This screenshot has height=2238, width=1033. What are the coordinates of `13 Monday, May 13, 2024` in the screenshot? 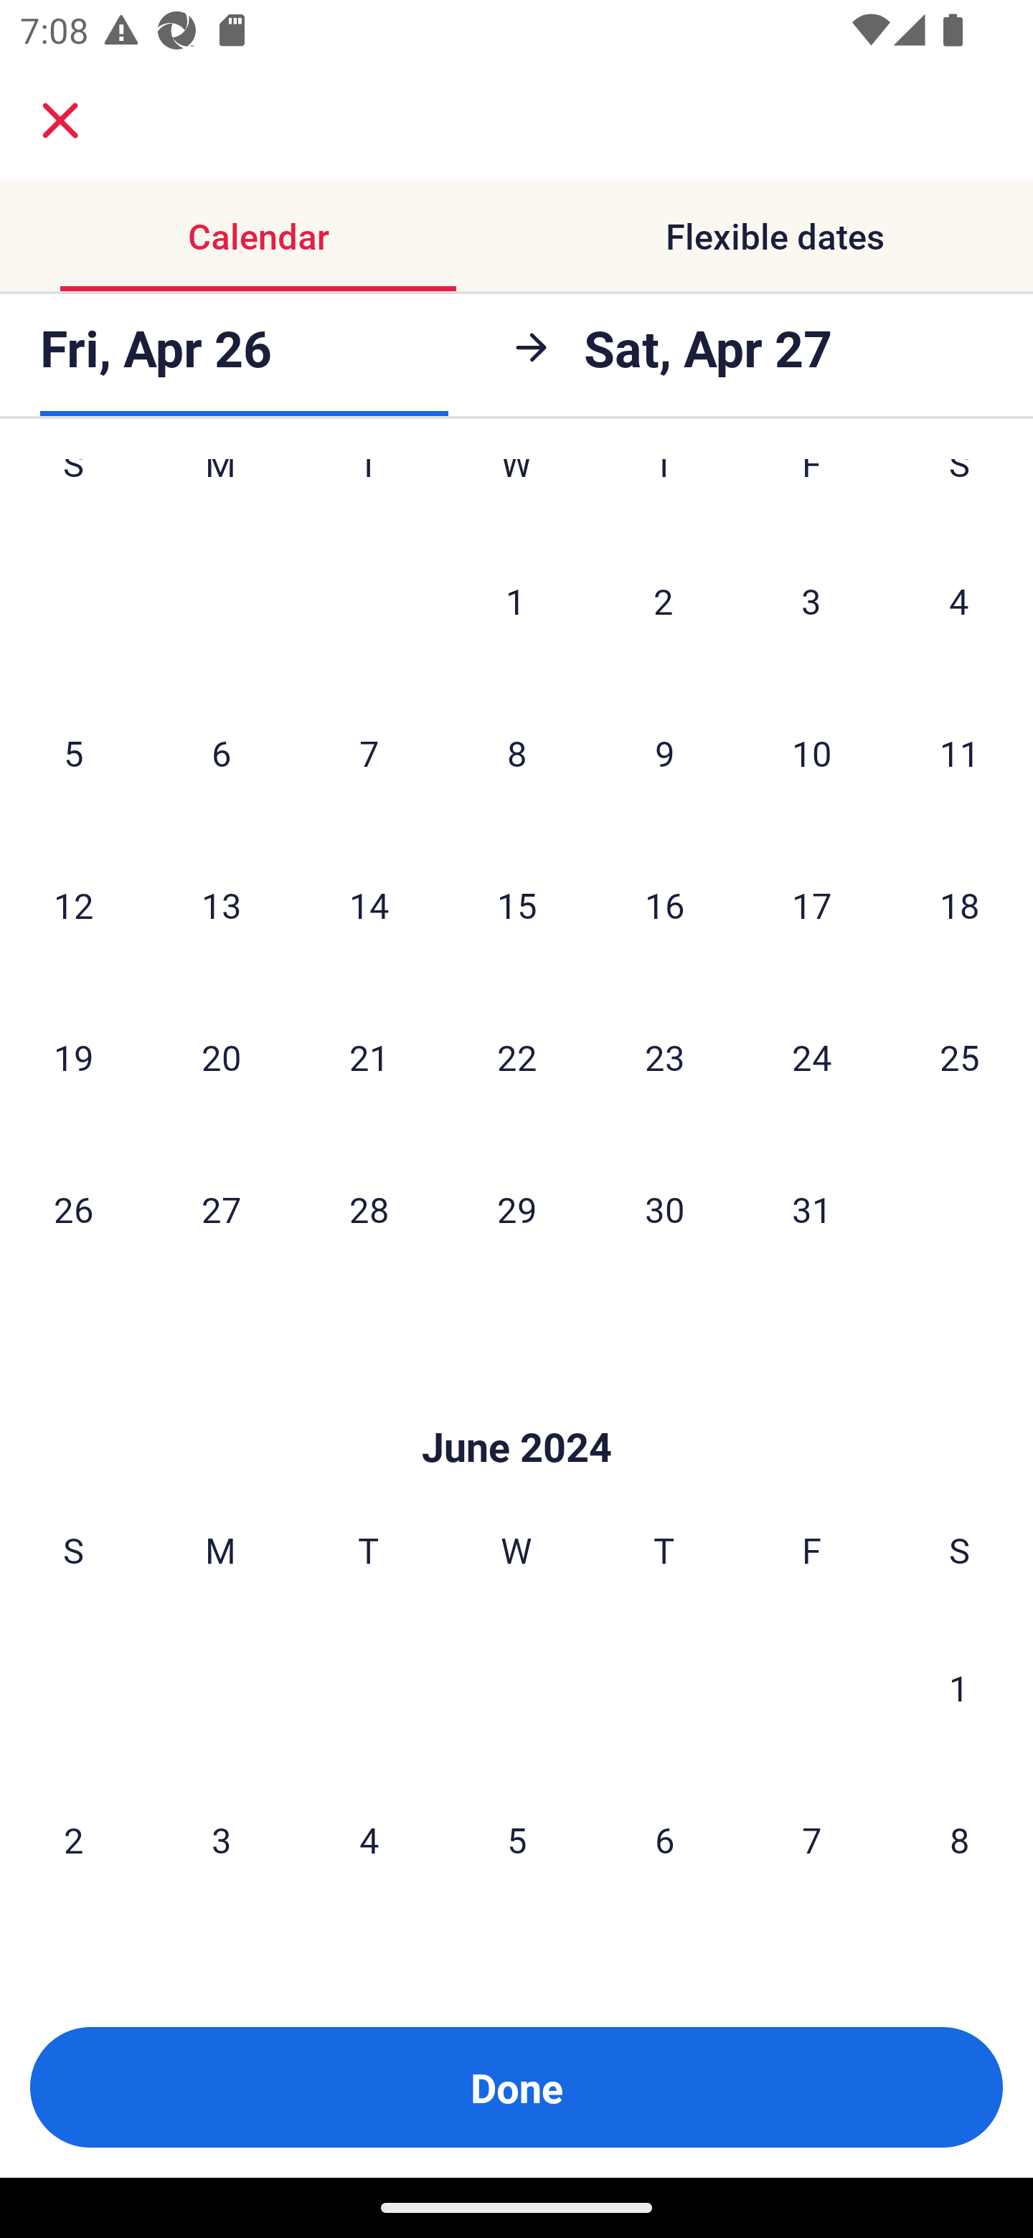 It's located at (221, 904).